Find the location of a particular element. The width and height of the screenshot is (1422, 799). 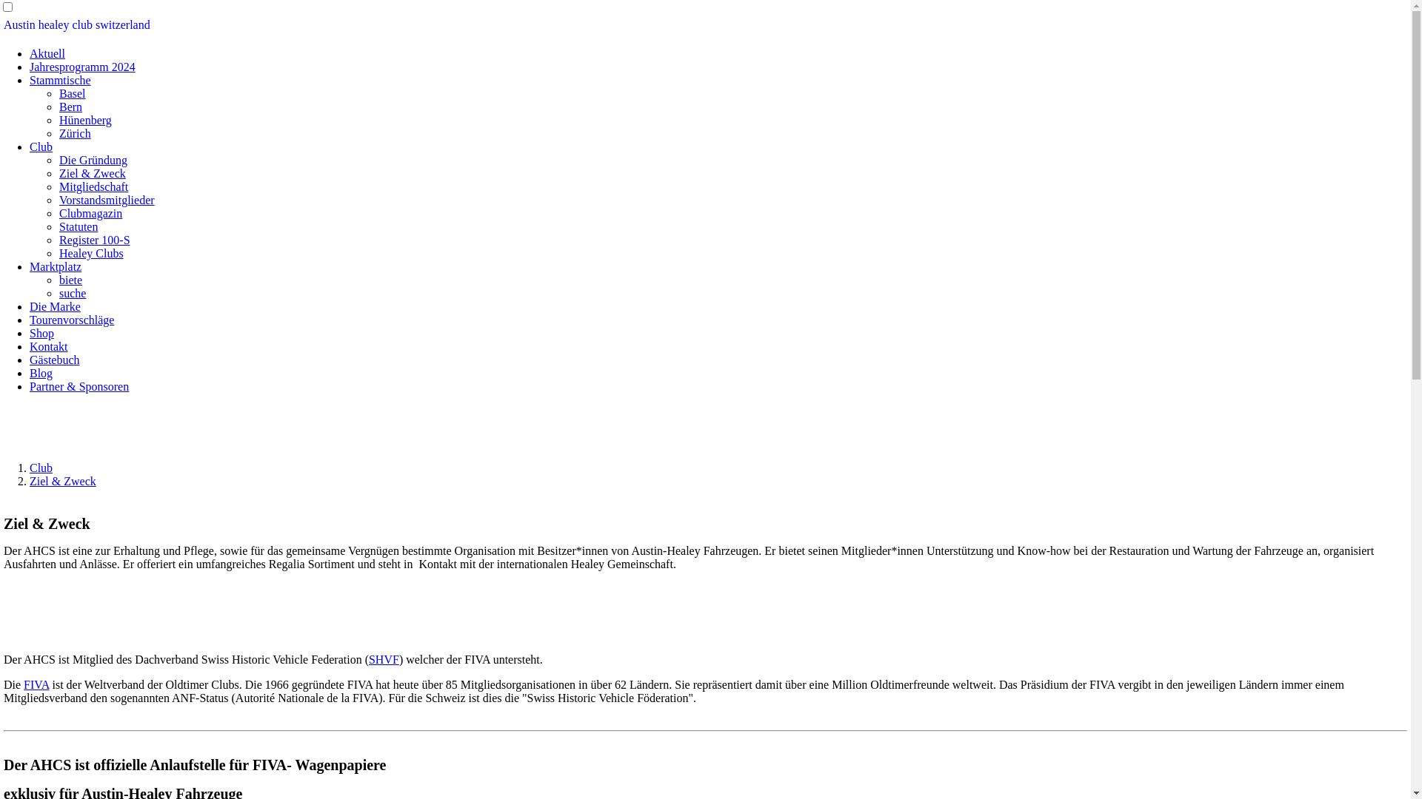

suche is located at coordinates (73, 293).